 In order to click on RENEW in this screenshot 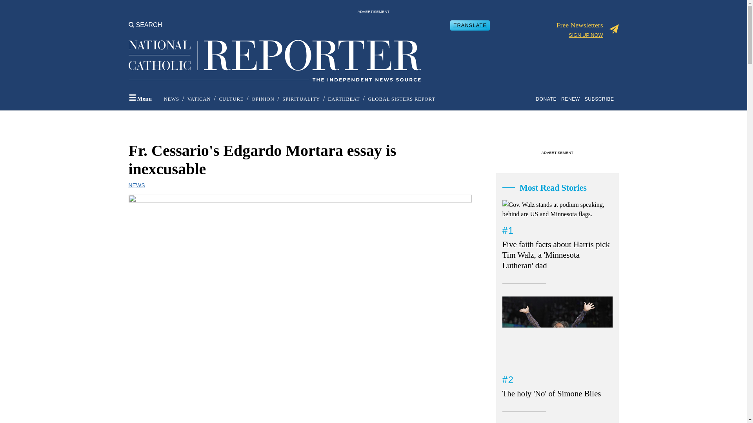, I will do `click(572, 99)`.